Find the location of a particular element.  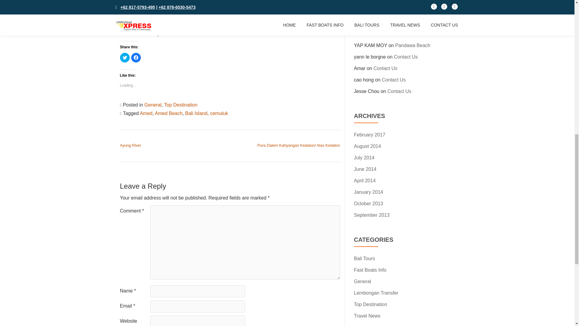

Top Destination is located at coordinates (180, 105).